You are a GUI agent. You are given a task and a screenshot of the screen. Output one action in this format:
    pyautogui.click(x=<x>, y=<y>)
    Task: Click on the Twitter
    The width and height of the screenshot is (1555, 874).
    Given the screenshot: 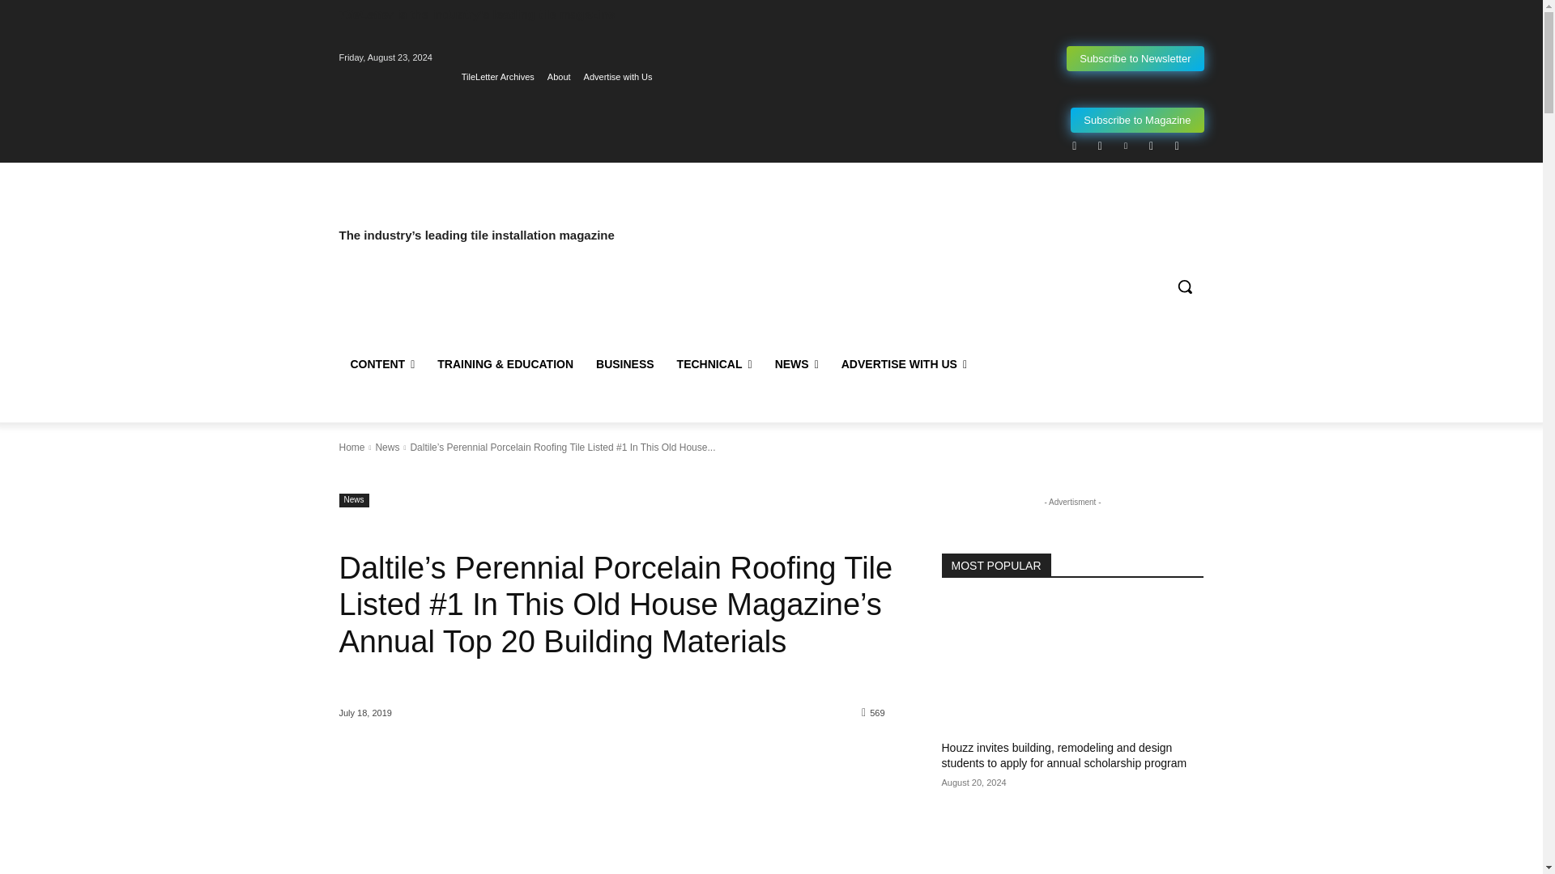 What is the action you would take?
    pyautogui.click(x=1150, y=146)
    